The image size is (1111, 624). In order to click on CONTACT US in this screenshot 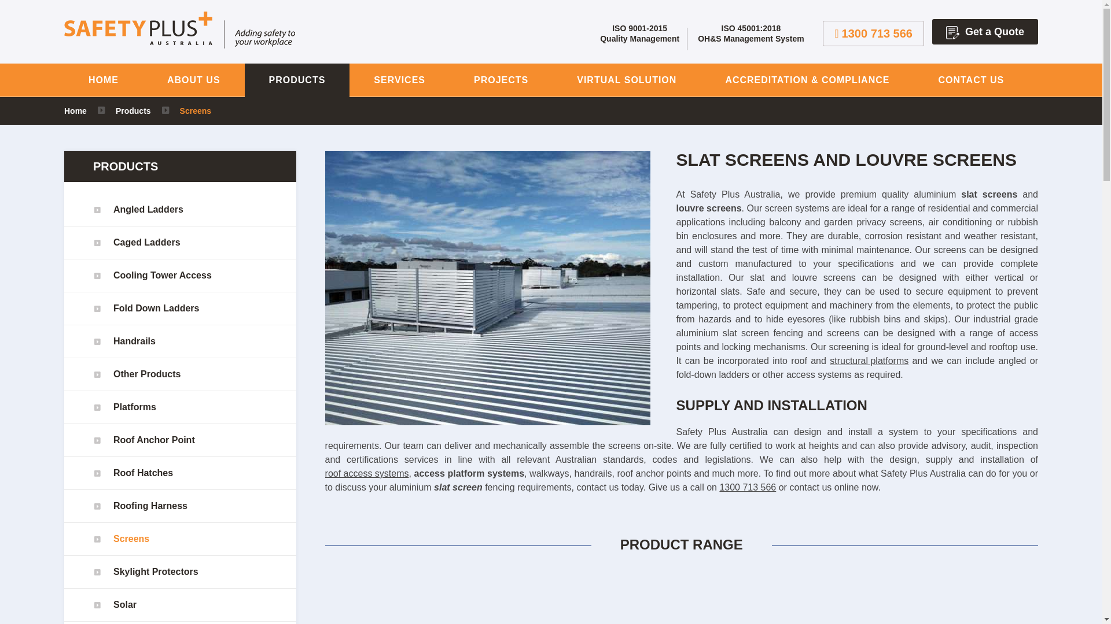, I will do `click(971, 80)`.